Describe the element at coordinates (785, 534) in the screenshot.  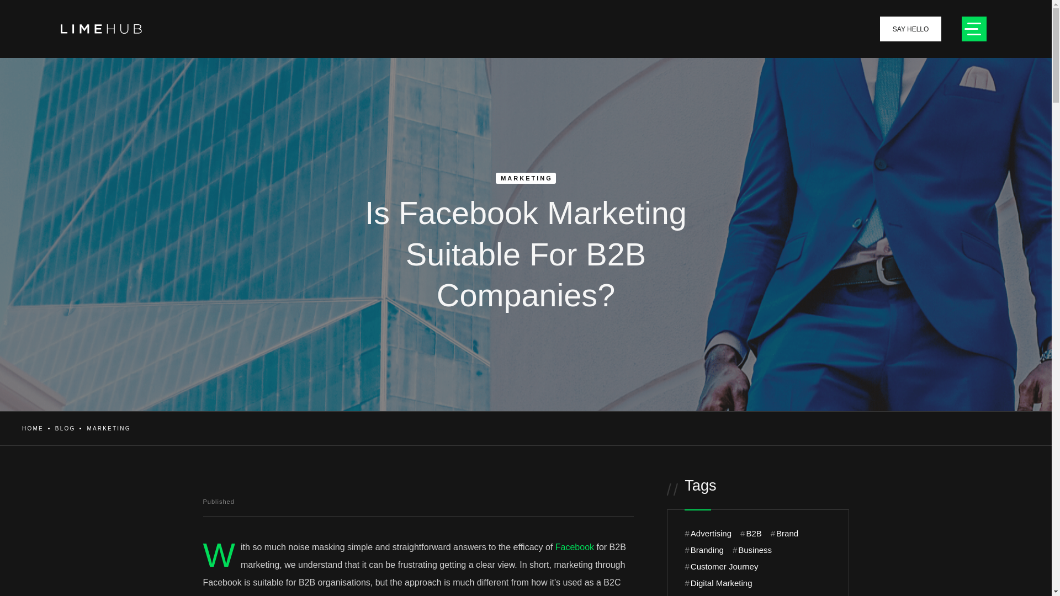
I see `#
Brand` at that location.